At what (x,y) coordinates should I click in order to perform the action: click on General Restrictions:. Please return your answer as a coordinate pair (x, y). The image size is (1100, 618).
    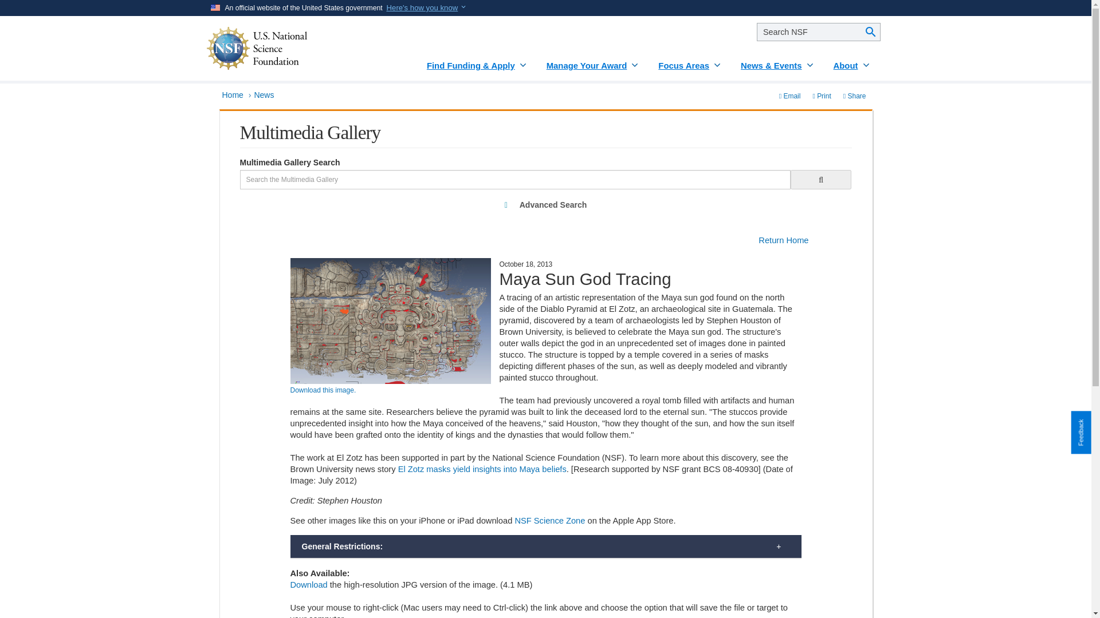
    Looking at the image, I should click on (545, 546).